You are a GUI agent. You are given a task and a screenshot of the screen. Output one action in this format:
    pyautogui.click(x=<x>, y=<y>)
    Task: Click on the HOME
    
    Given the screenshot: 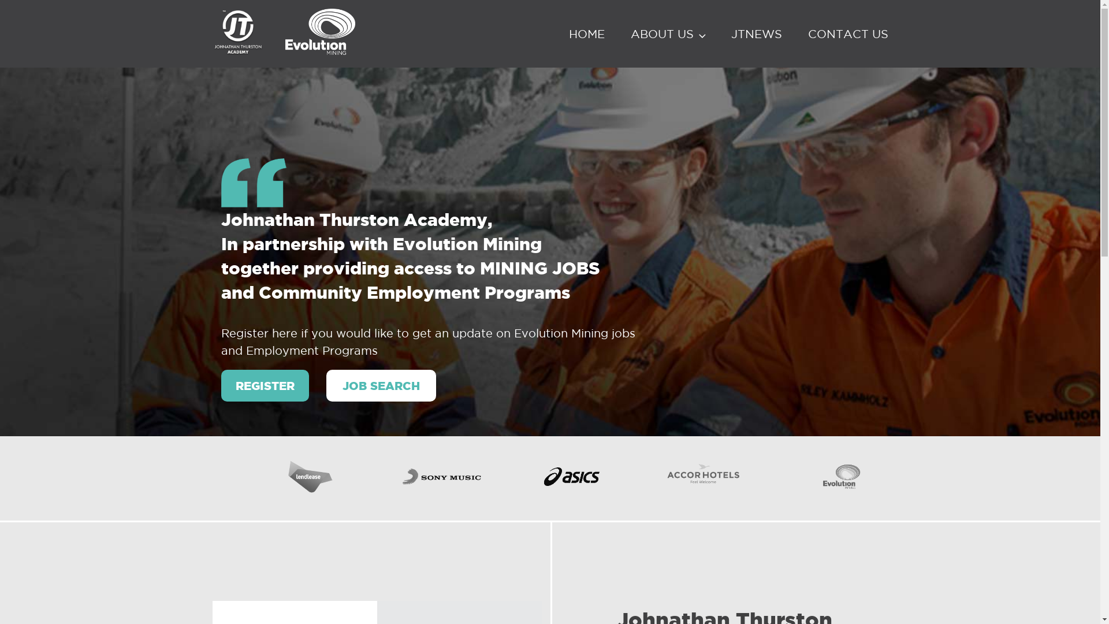 What is the action you would take?
    pyautogui.click(x=586, y=34)
    